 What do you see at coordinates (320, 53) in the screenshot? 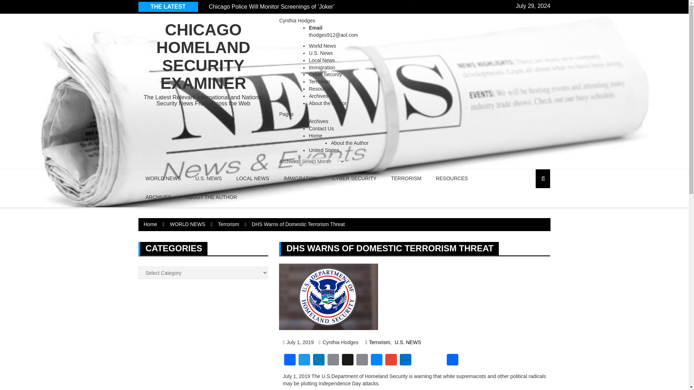
I see `U.S. News` at bounding box center [320, 53].